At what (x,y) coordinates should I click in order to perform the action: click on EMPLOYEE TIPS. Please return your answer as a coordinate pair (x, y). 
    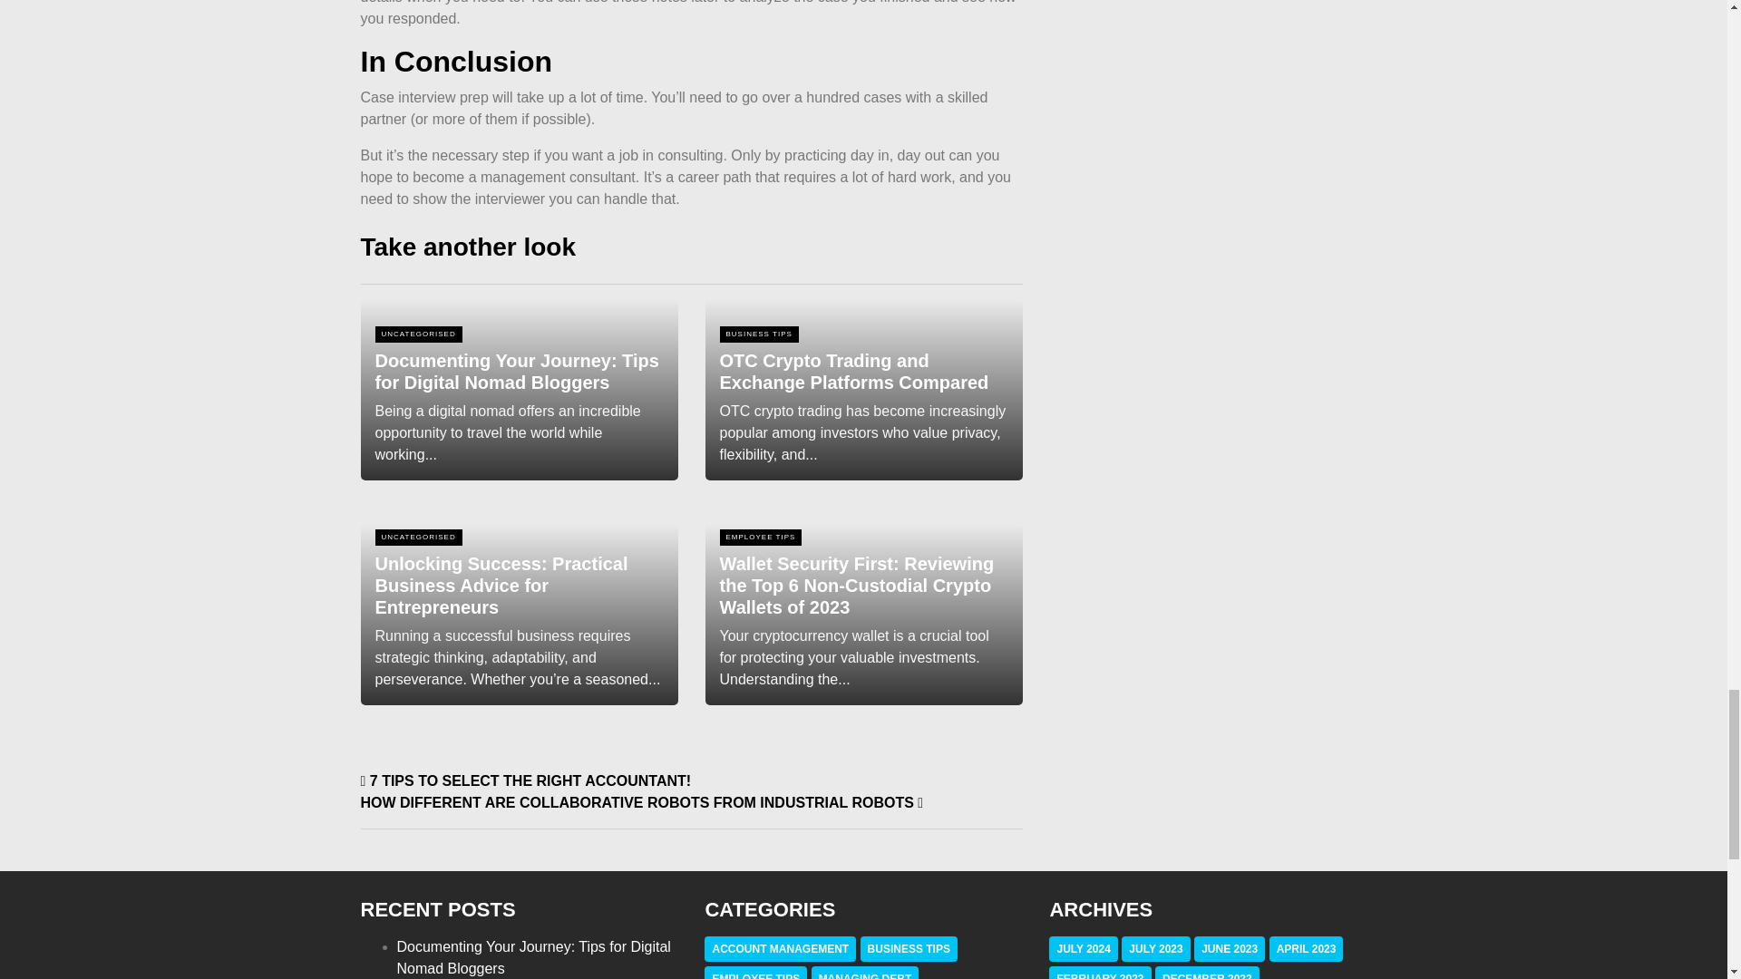
    Looking at the image, I should click on (755, 975).